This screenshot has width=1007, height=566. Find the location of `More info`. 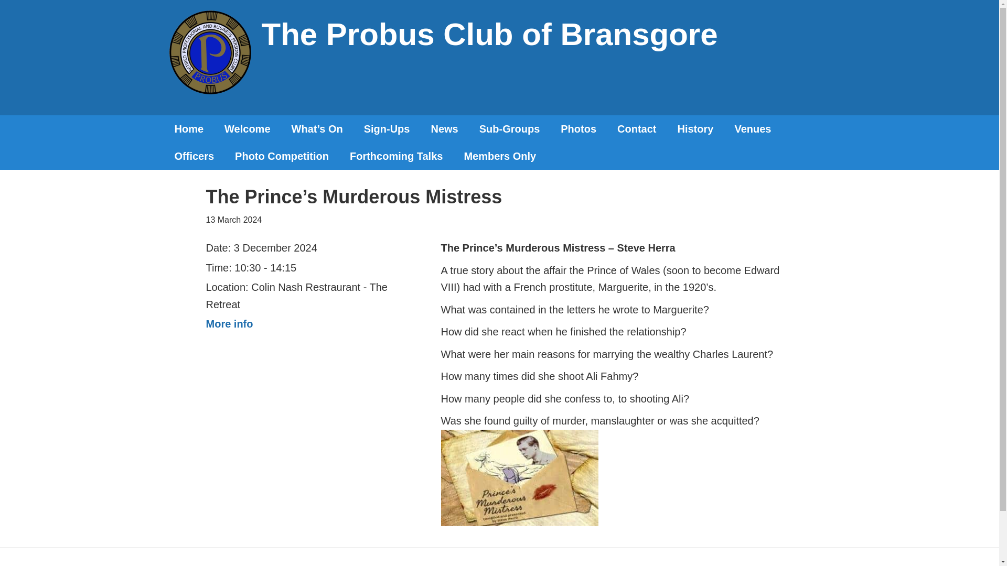

More info is located at coordinates (229, 323).